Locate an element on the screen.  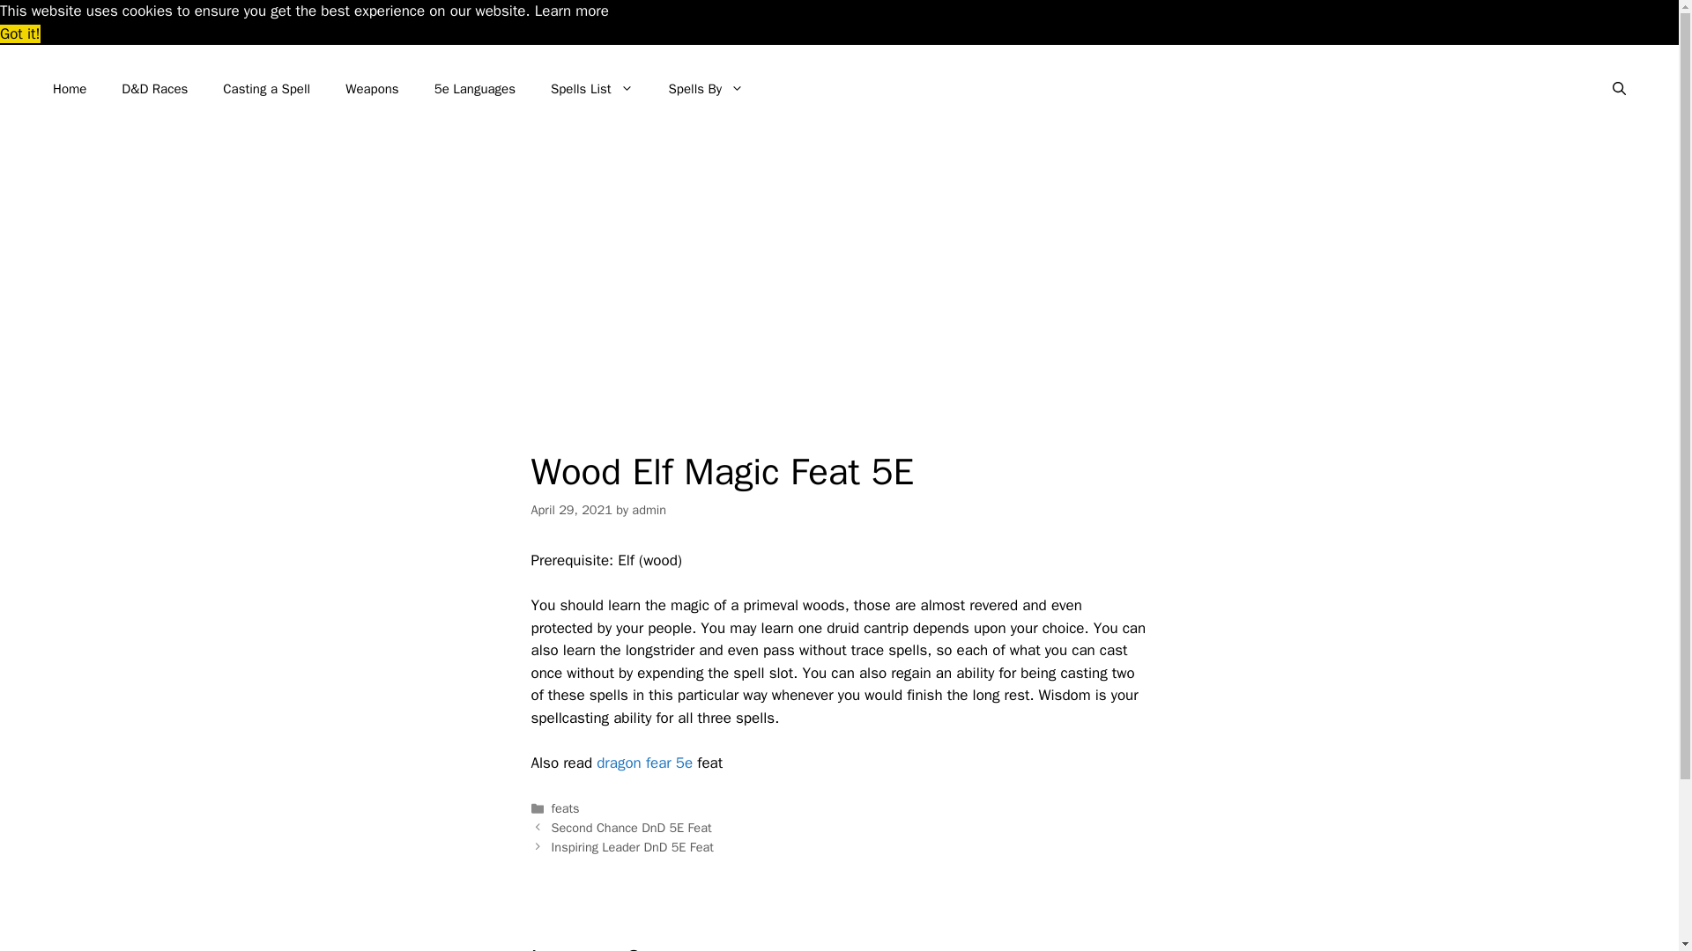
Spells List is located at coordinates (592, 88).